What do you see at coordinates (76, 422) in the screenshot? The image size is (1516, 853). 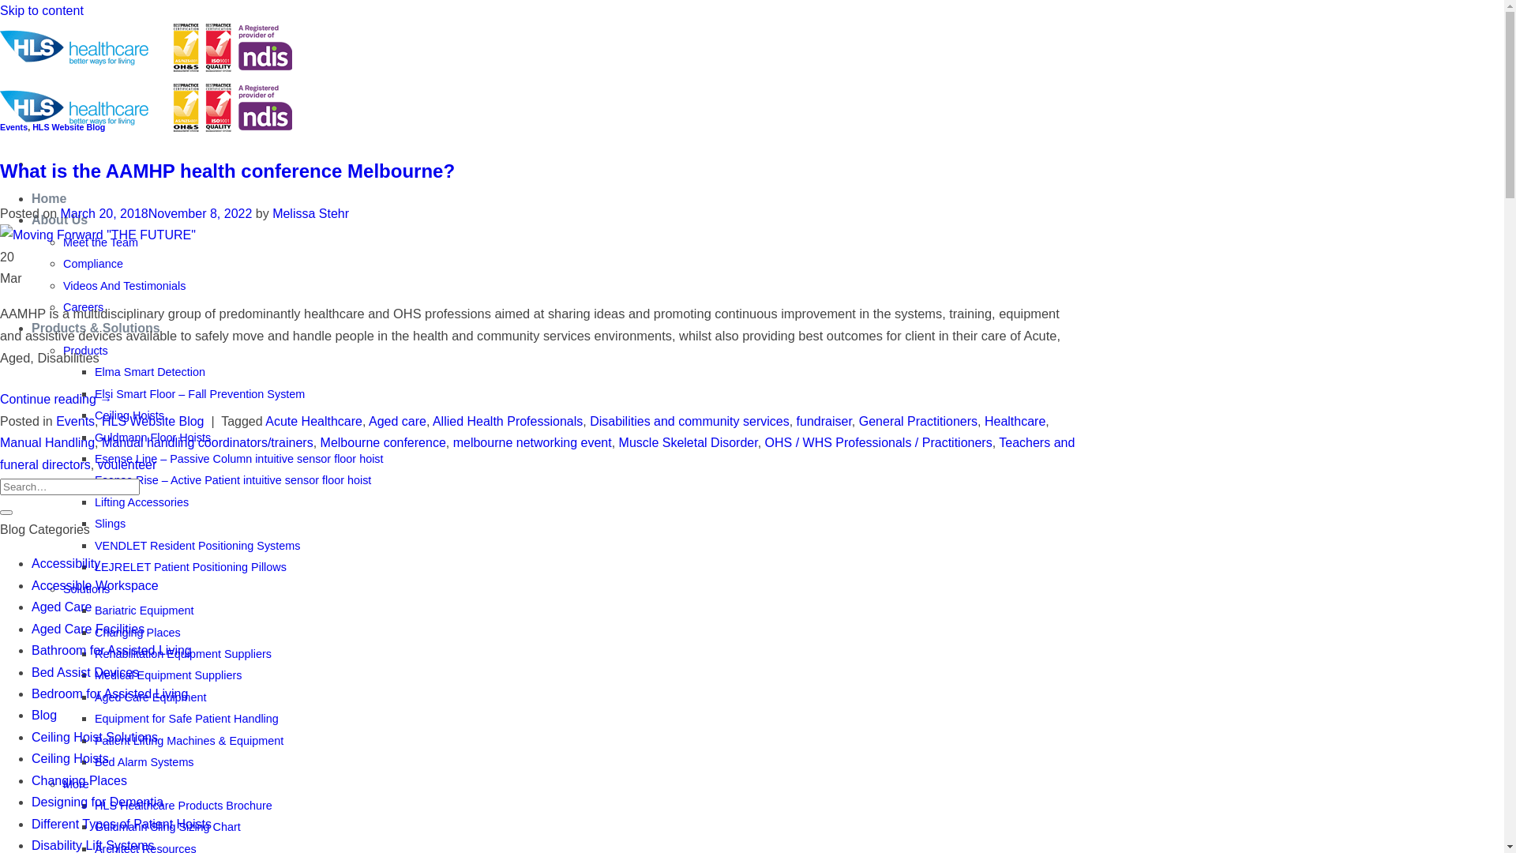 I see `Events` at bounding box center [76, 422].